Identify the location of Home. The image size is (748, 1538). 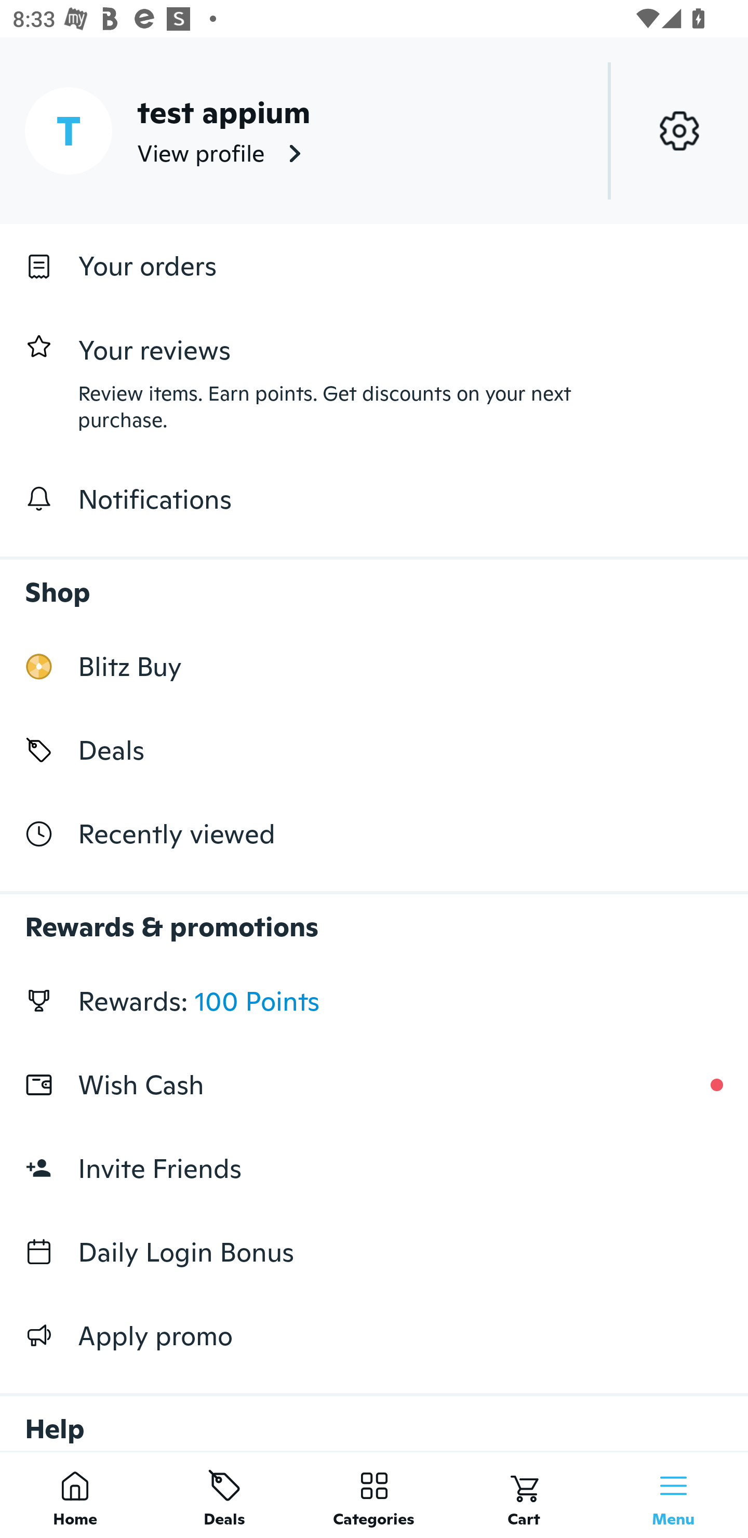
(75, 1494).